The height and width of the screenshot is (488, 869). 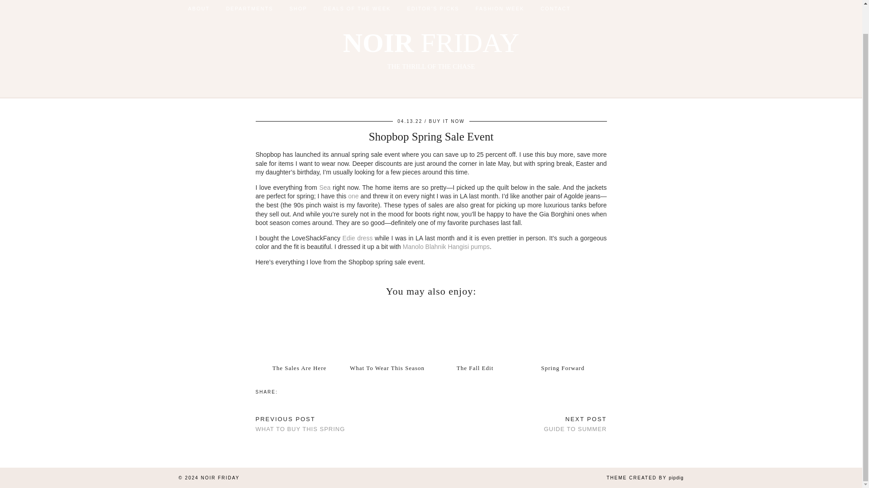 What do you see at coordinates (431, 50) in the screenshot?
I see `BUY IT NOW` at bounding box center [431, 50].